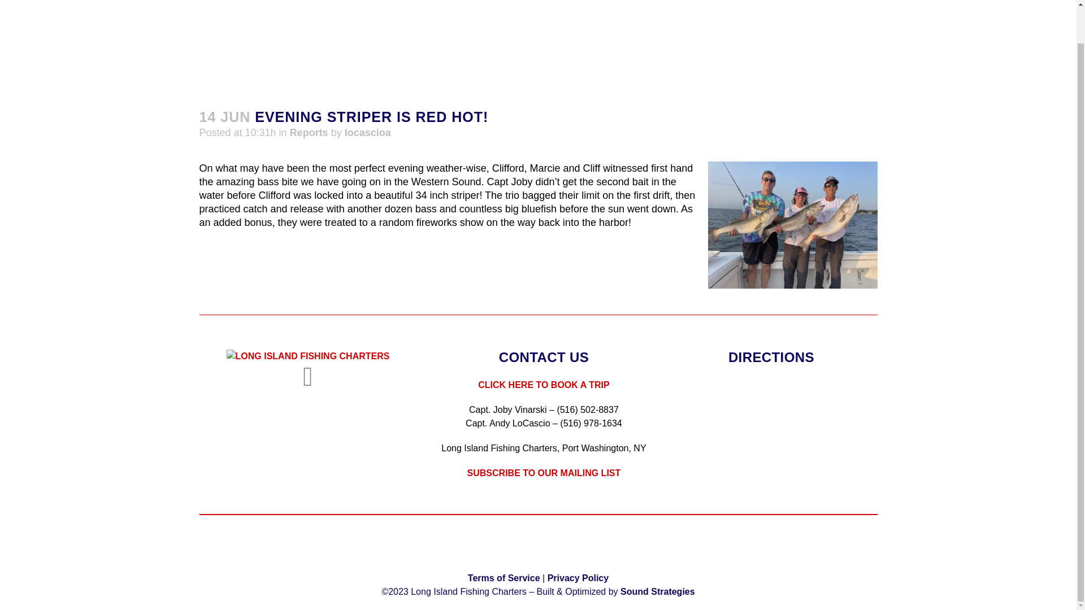  What do you see at coordinates (656, 30) in the screenshot?
I see `THE CAPTAINS` at bounding box center [656, 30].